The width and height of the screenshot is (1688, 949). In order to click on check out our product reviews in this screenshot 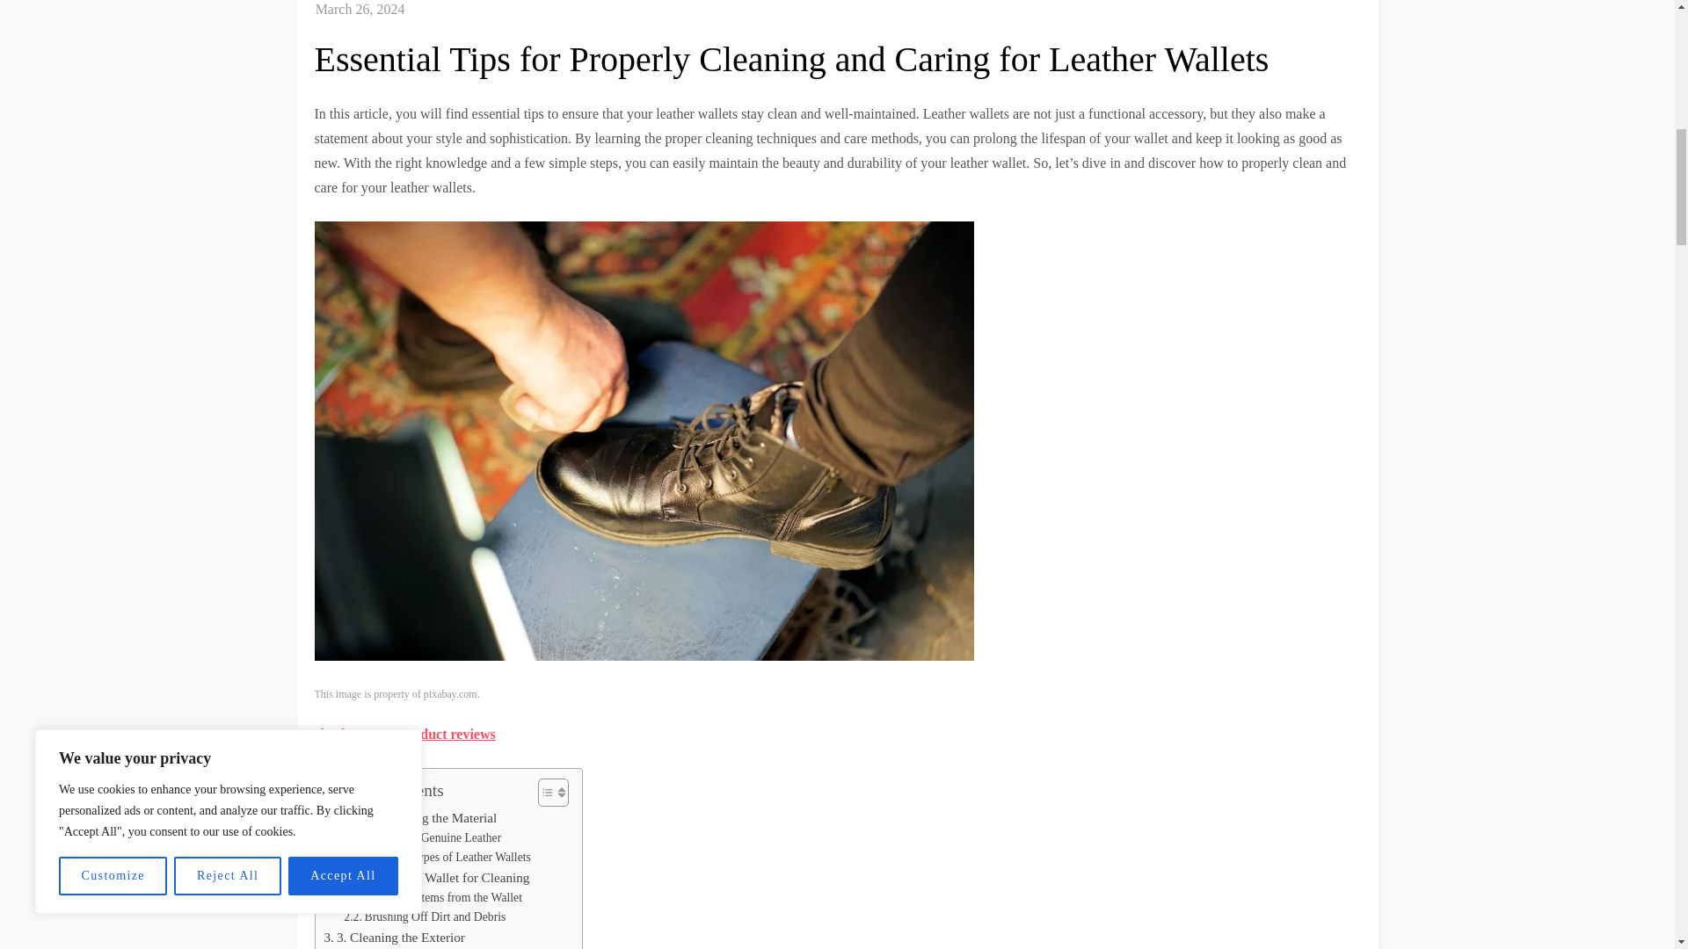, I will do `click(404, 734)`.